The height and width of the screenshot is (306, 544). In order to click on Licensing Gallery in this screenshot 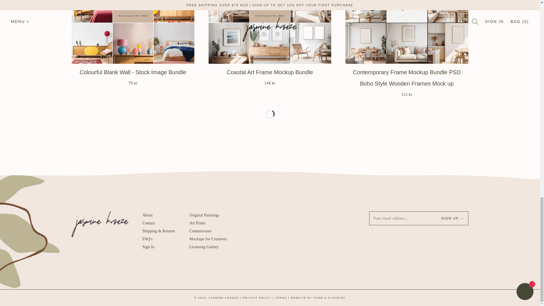, I will do `click(150, 231)`.